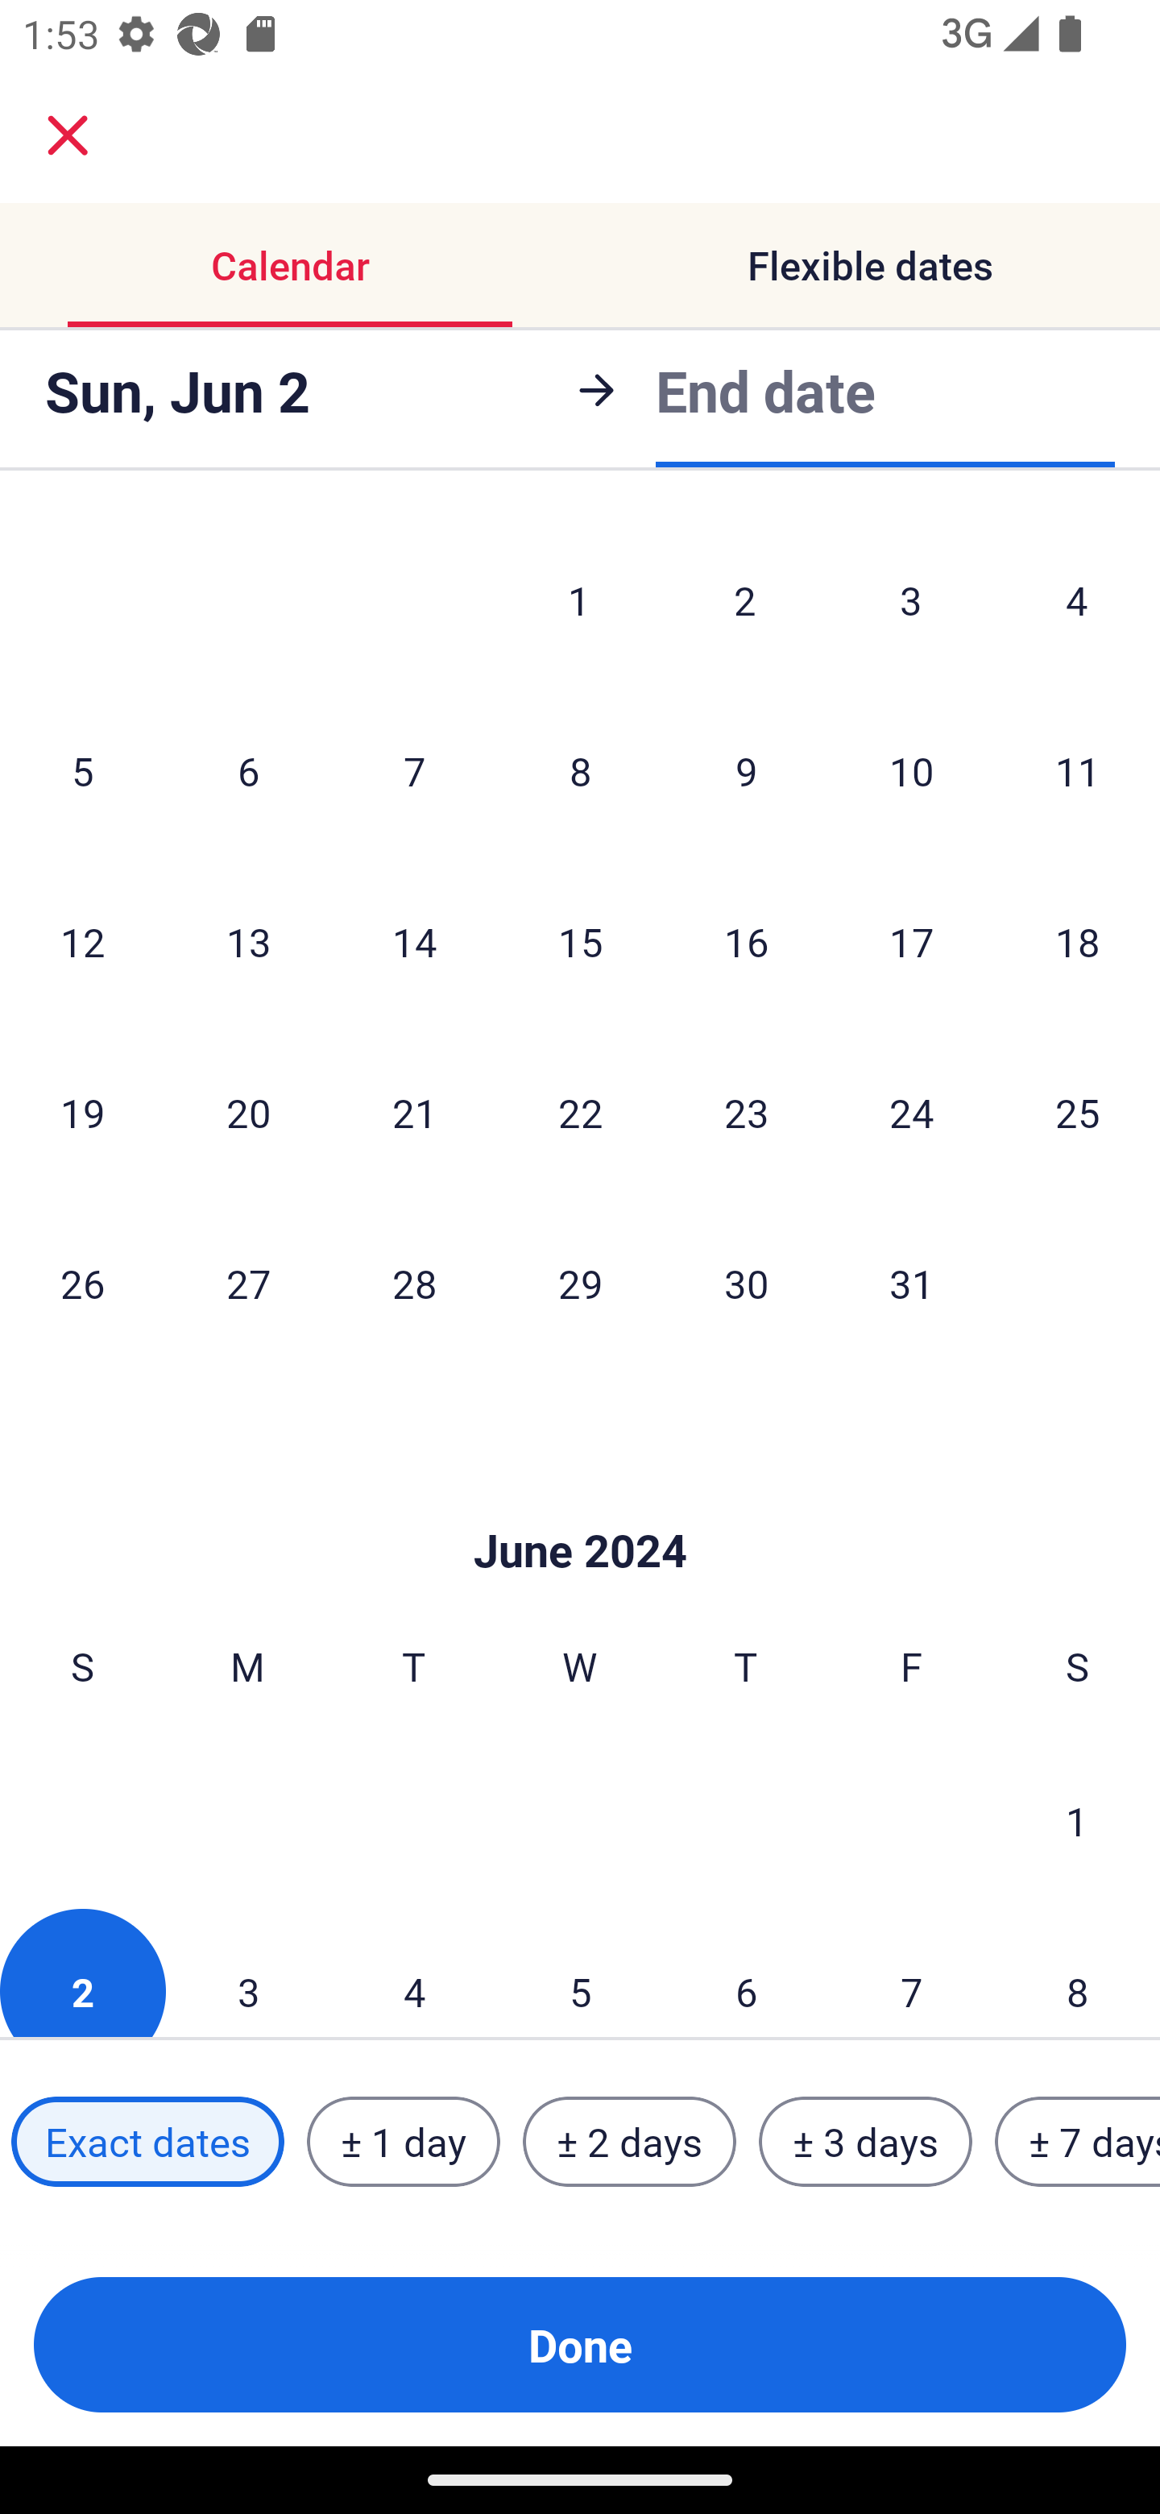  What do you see at coordinates (82, 1112) in the screenshot?
I see `19 Sunday, May 19, 2024` at bounding box center [82, 1112].